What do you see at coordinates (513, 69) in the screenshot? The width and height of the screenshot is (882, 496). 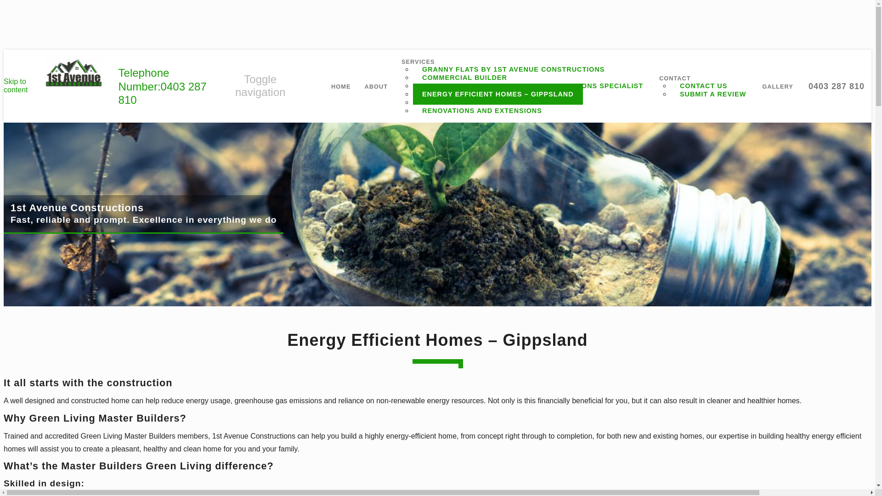 I see `GRANNY FLATS BY 1ST AVENUE CONSTRUCTIONS` at bounding box center [513, 69].